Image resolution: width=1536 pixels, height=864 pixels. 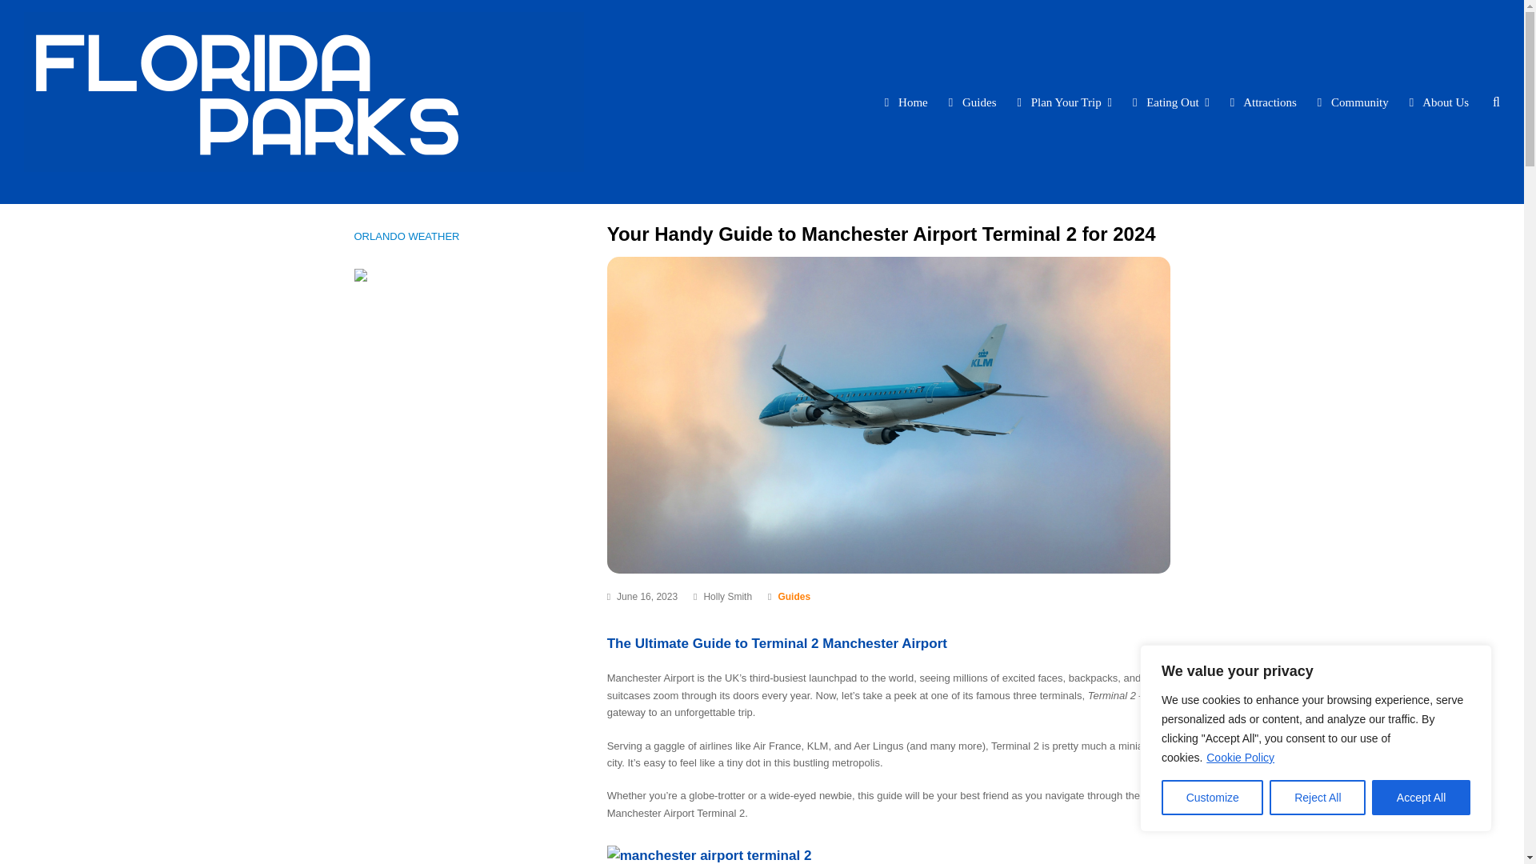 I want to click on Attractions, so click(x=1264, y=101).